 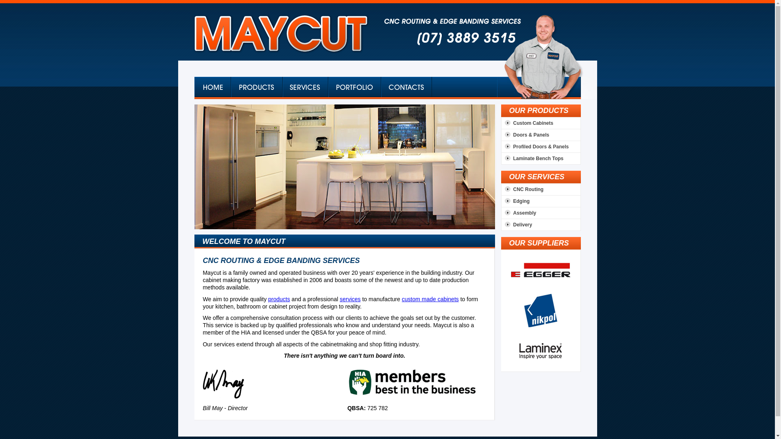 I want to click on Bill May Signature, so click(x=226, y=381).